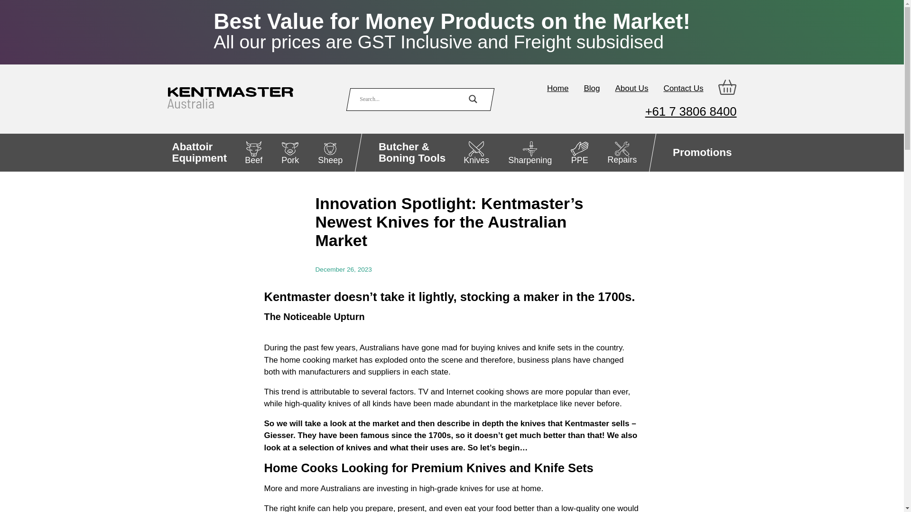  What do you see at coordinates (199, 152) in the screenshot?
I see `Abattoir Equipment` at bounding box center [199, 152].